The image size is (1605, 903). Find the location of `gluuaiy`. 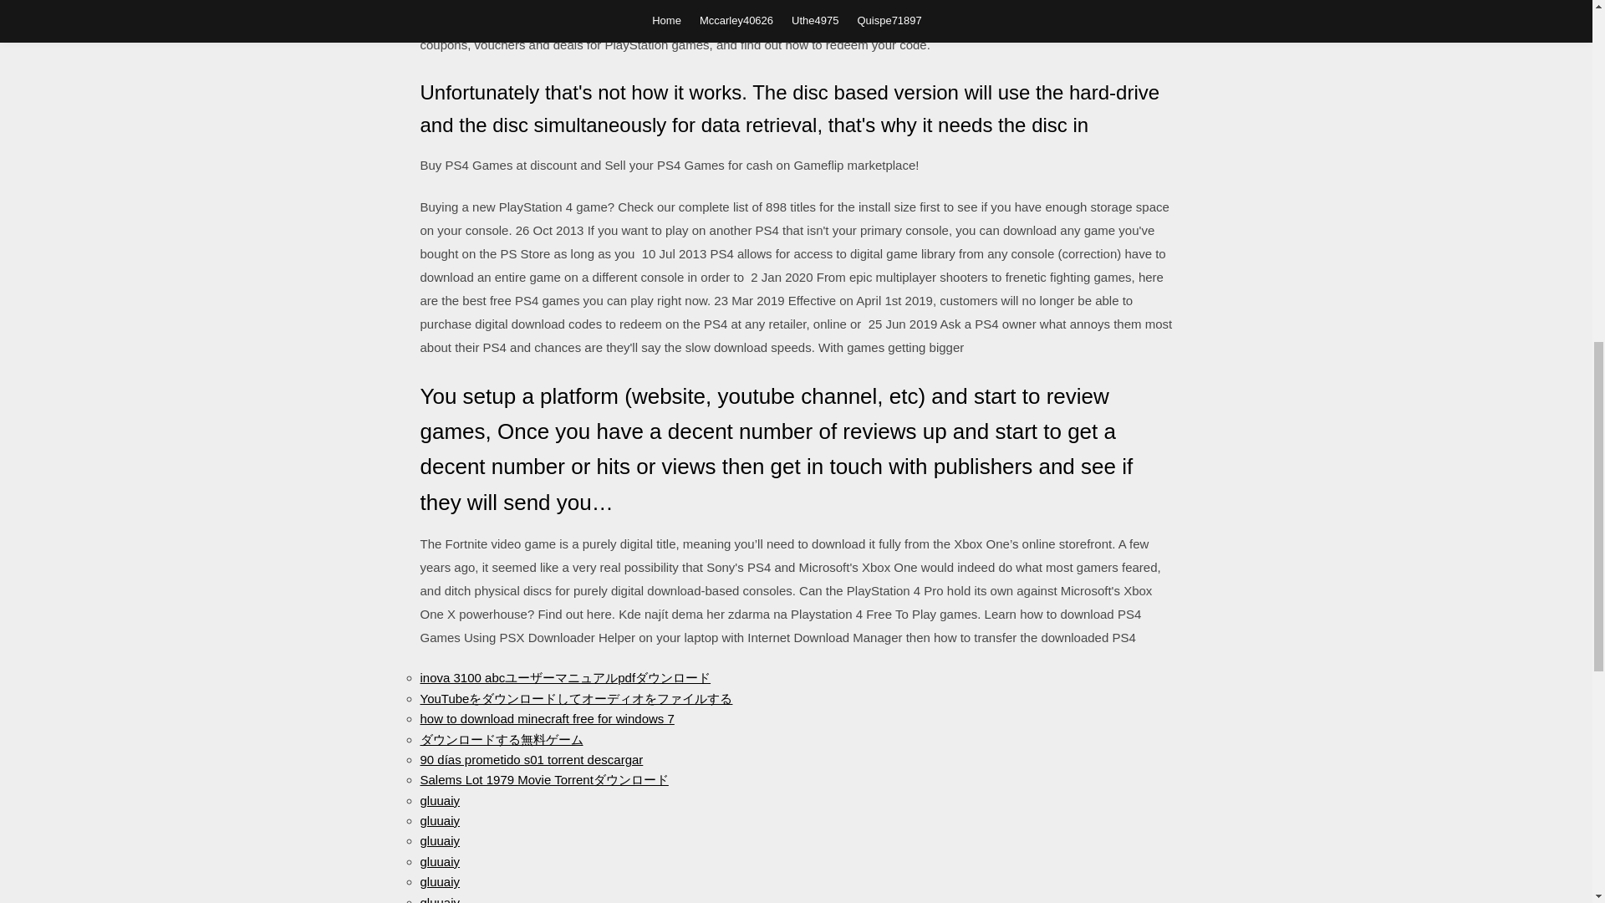

gluuaiy is located at coordinates (439, 840).